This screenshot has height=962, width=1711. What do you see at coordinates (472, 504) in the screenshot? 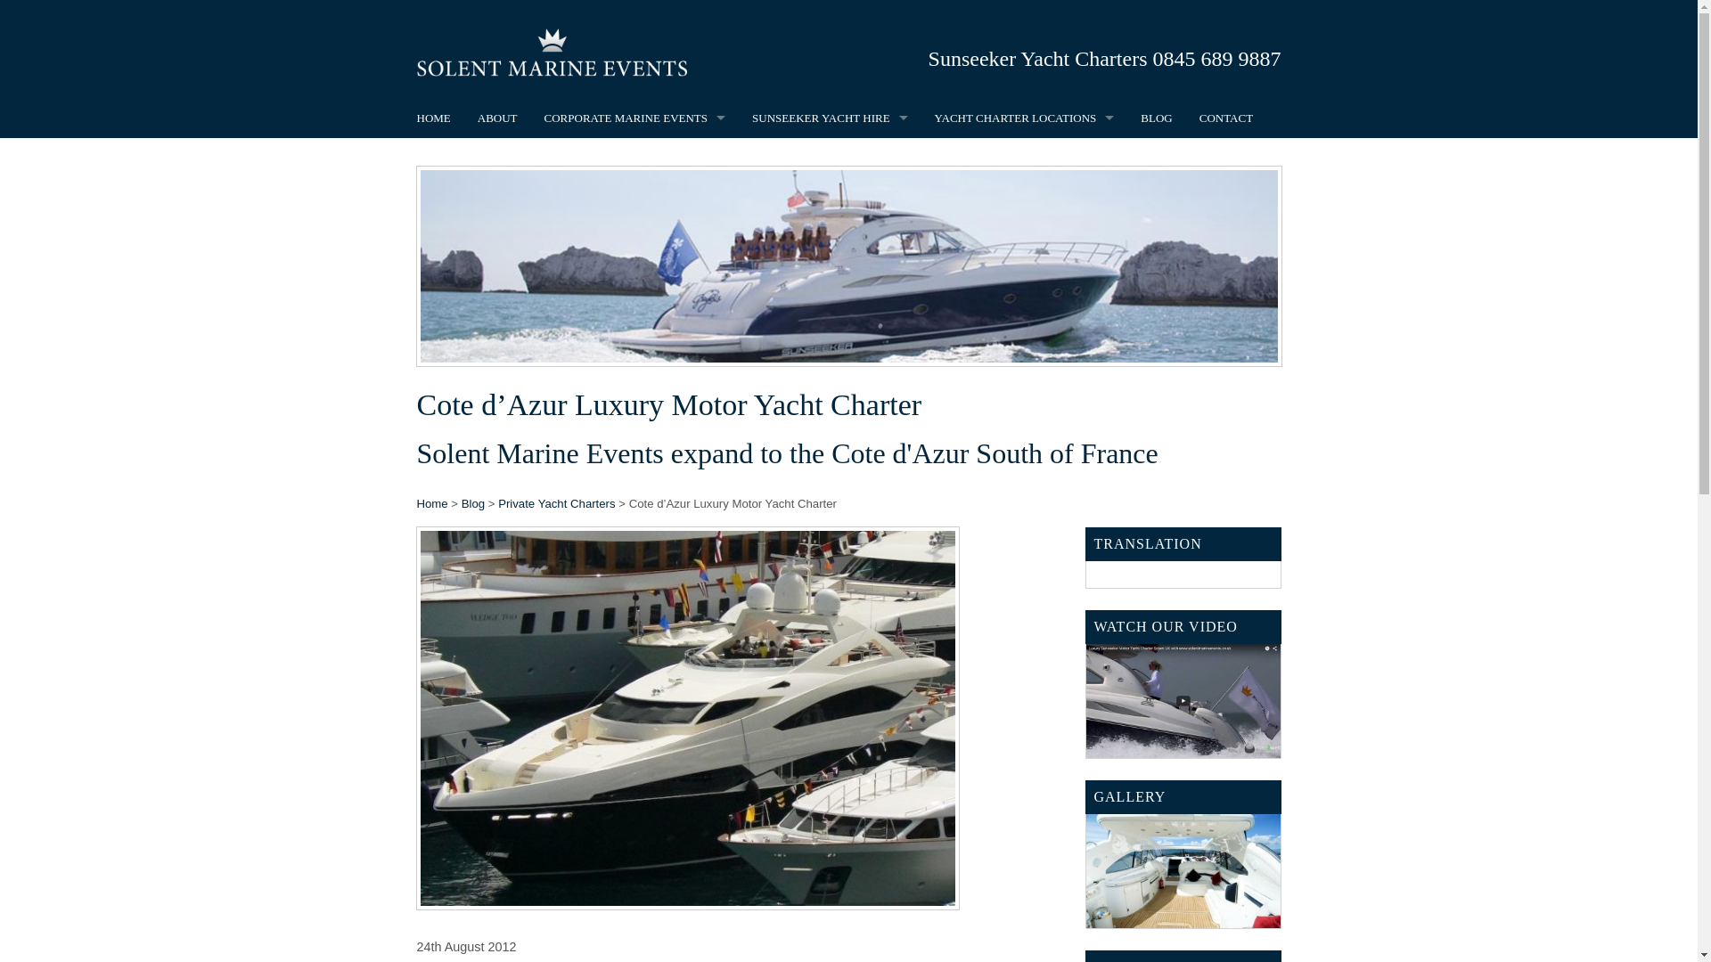
I see `Blog` at bounding box center [472, 504].